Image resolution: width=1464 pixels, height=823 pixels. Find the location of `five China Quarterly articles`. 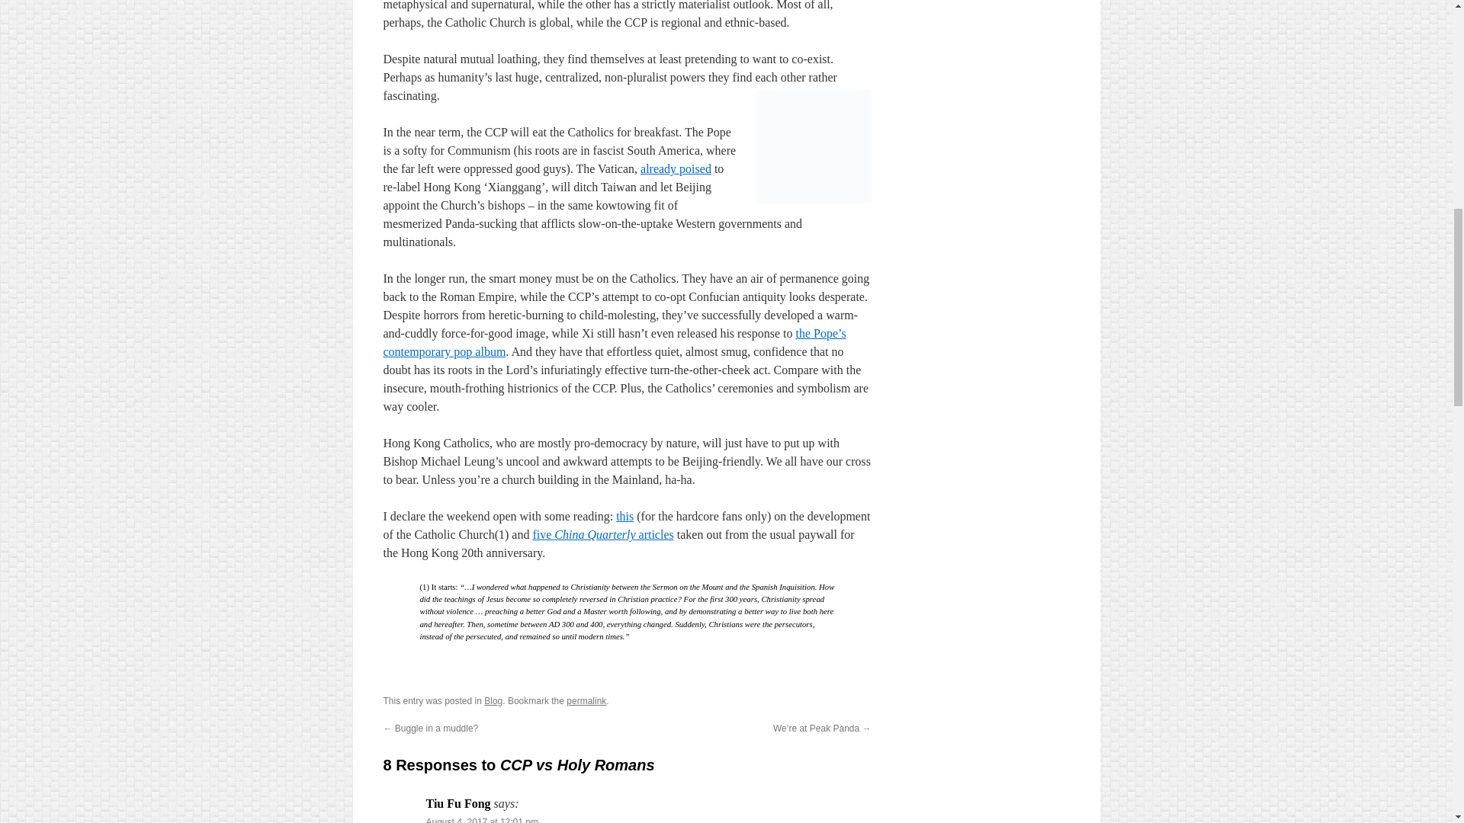

five China Quarterly articles is located at coordinates (602, 534).